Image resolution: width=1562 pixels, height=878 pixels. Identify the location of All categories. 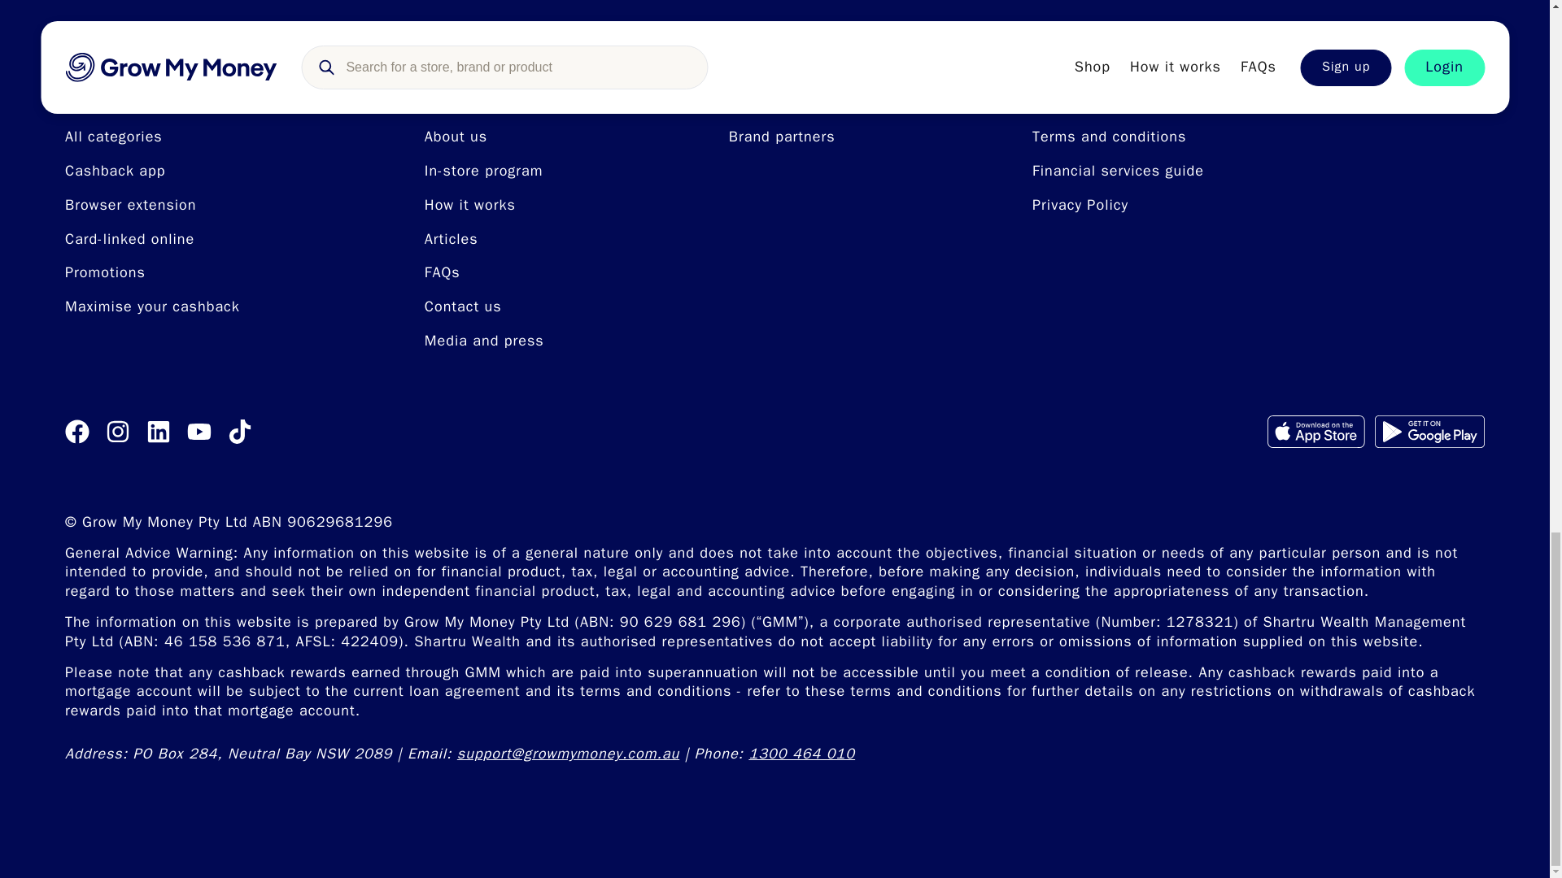
(114, 137).